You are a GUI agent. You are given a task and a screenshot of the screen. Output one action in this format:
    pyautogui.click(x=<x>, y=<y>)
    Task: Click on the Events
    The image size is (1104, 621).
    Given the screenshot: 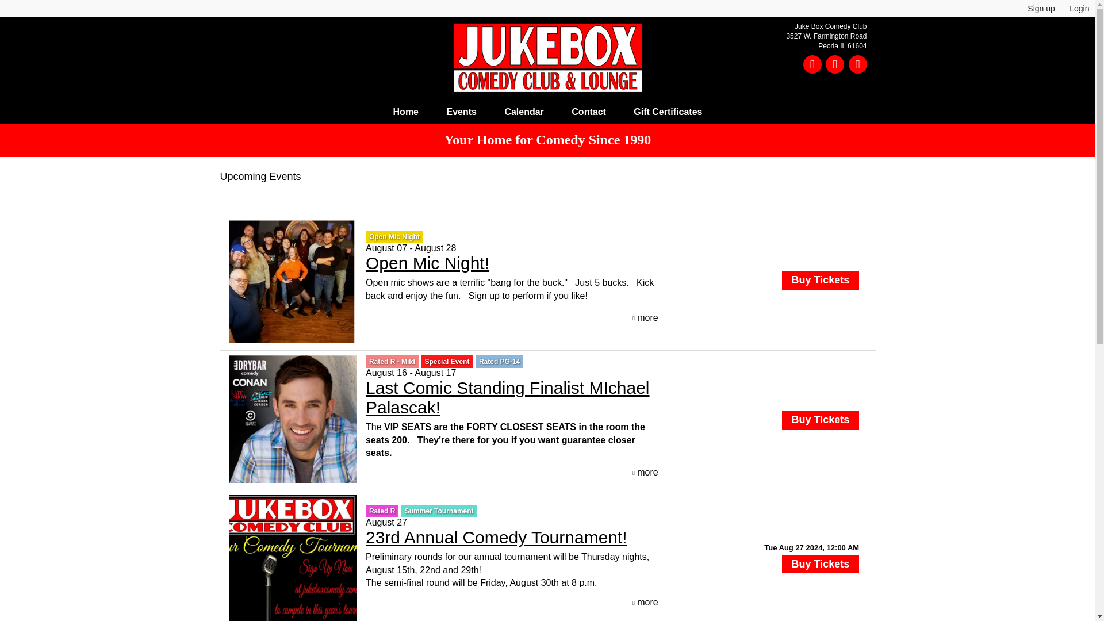 What is the action you would take?
    pyautogui.click(x=461, y=112)
    